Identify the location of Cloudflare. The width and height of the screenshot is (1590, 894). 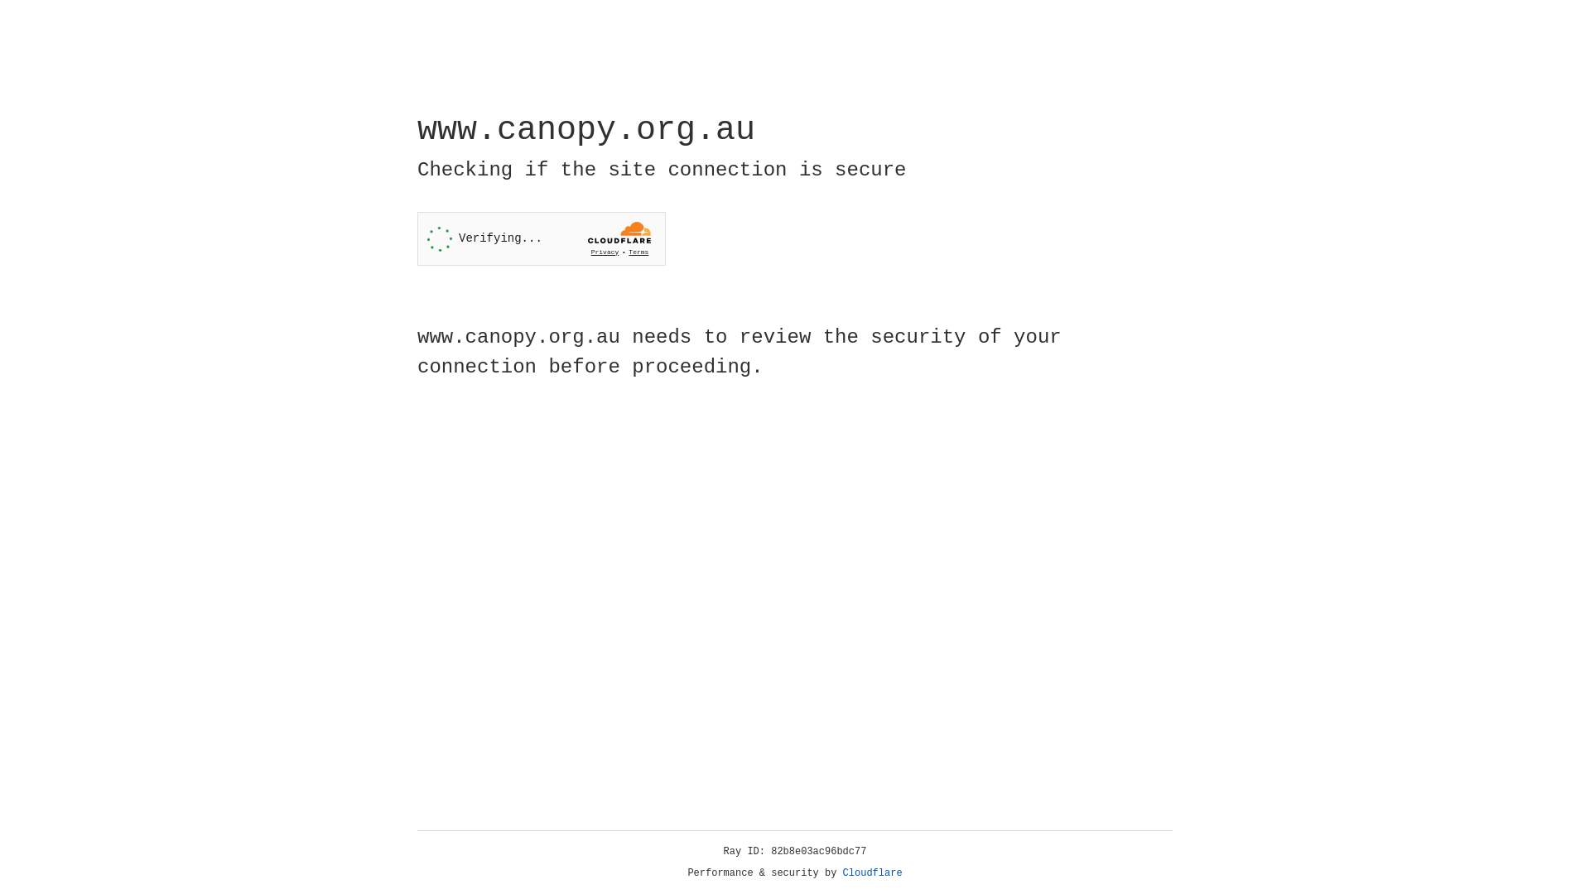
(873, 873).